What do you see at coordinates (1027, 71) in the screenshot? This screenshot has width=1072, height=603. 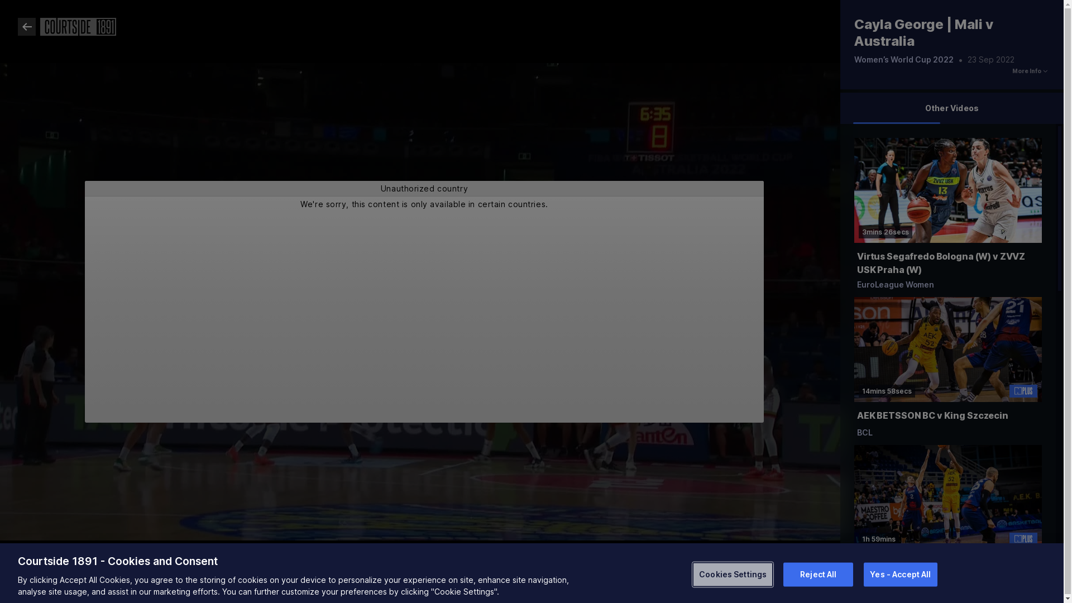 I see `More Info` at bounding box center [1027, 71].